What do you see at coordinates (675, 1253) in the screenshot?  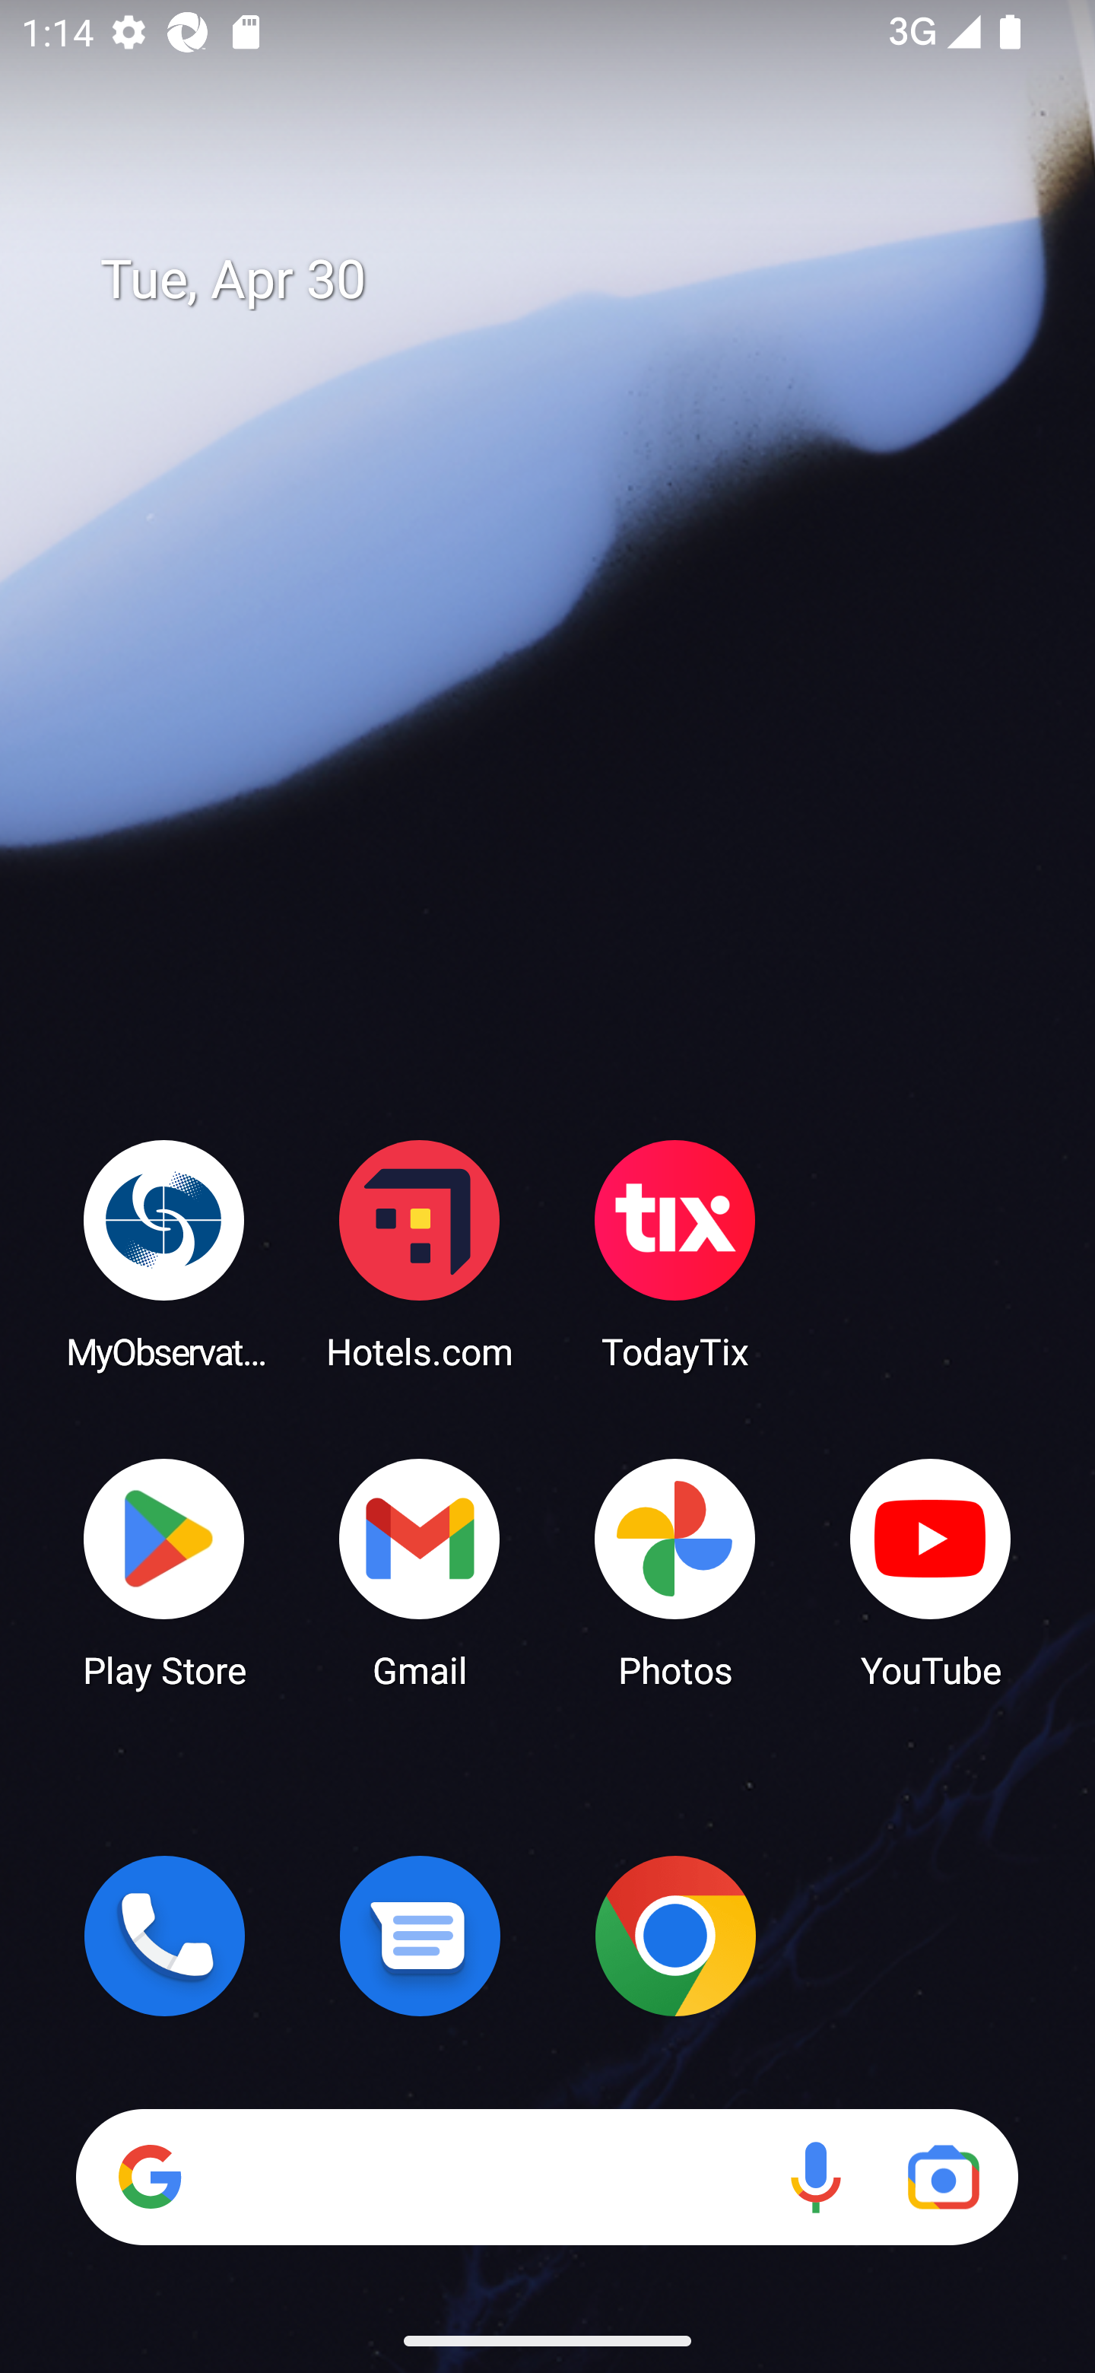 I see `TodayTix` at bounding box center [675, 1253].